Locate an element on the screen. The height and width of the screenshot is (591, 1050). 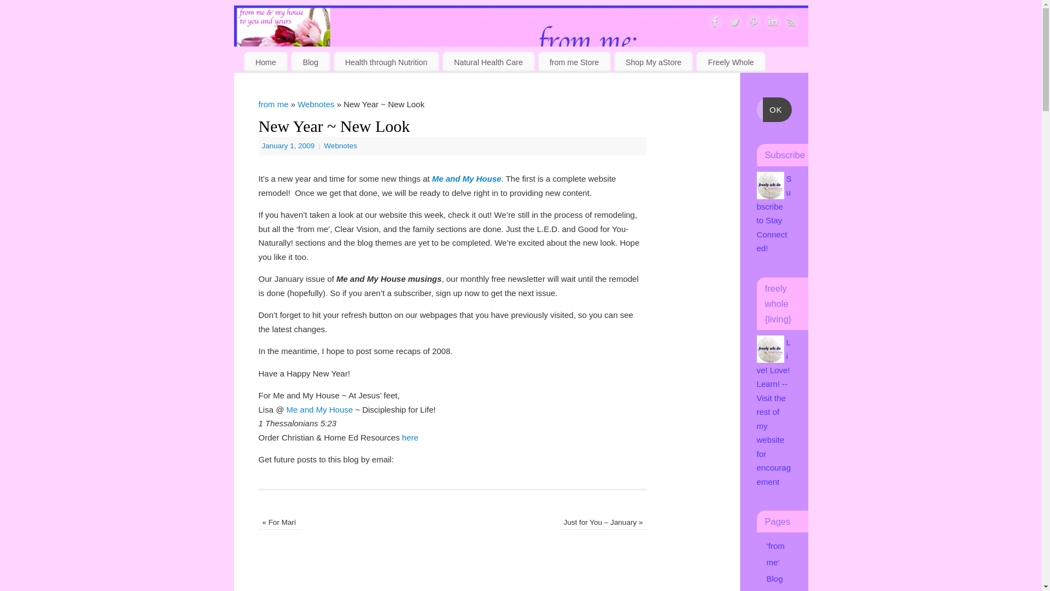
Blog is located at coordinates (310, 62).